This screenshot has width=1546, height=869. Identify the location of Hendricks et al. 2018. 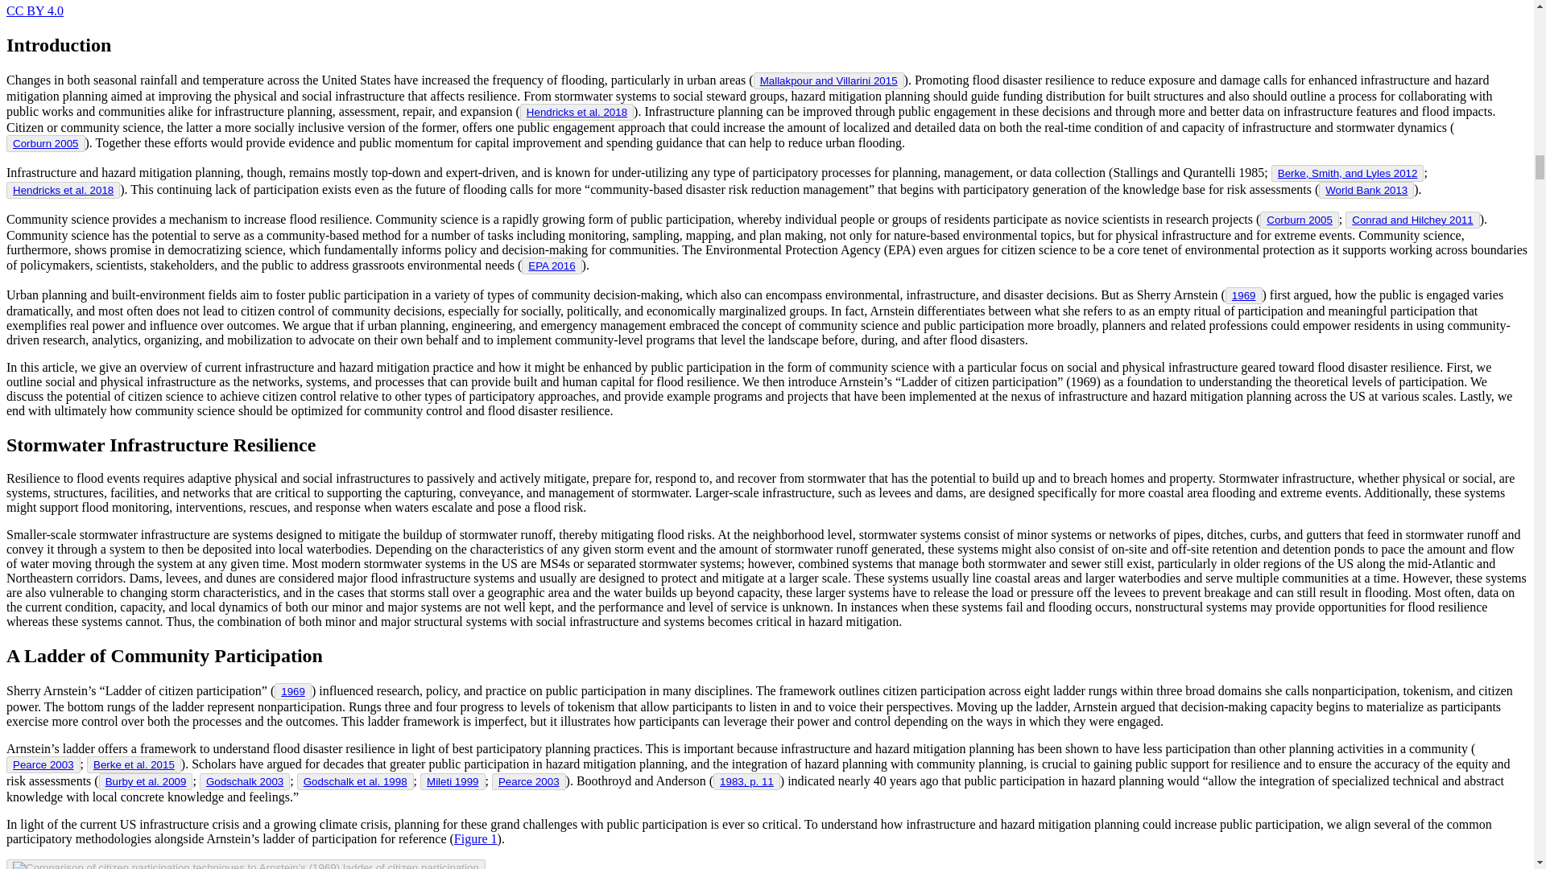
(577, 111).